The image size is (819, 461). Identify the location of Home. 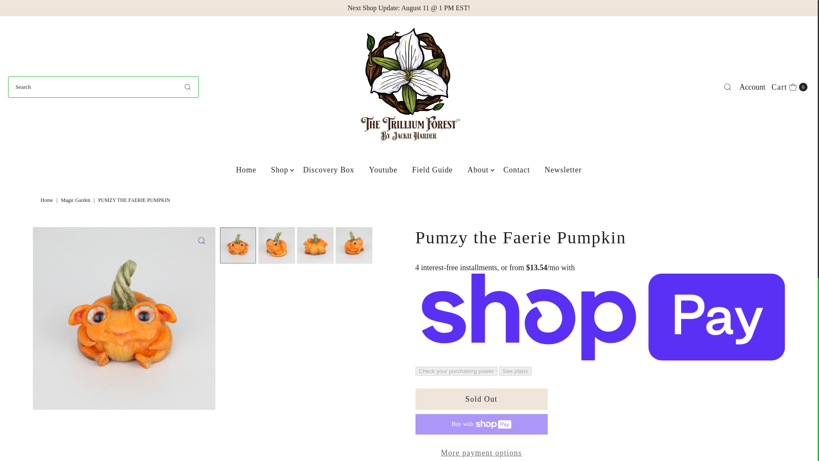
(246, 170).